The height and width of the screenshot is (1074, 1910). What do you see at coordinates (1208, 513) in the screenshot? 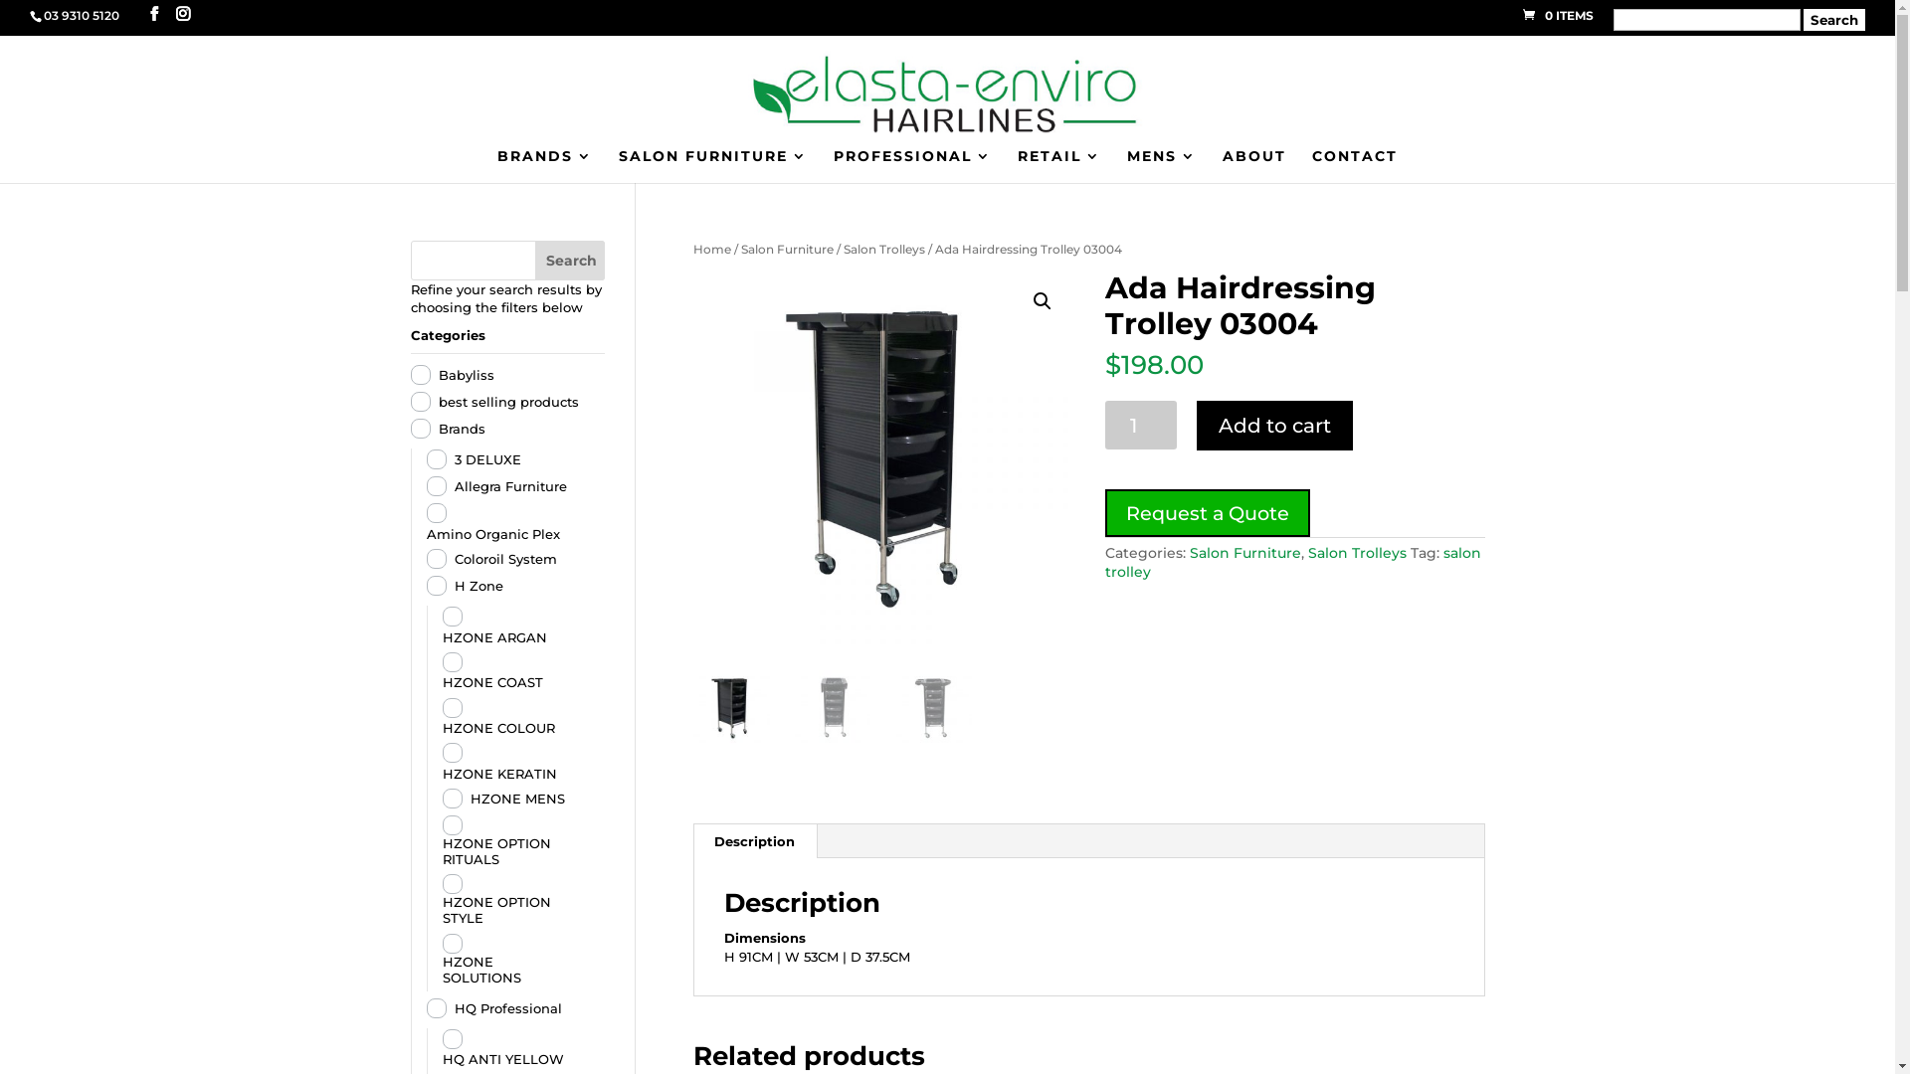
I see `Request a Quote` at bounding box center [1208, 513].